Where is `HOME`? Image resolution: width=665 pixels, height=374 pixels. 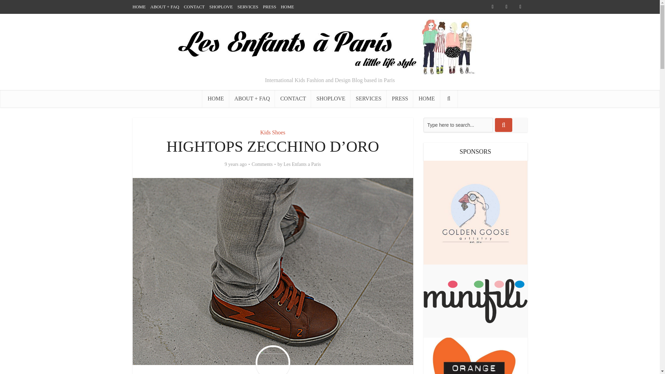
HOME is located at coordinates (215, 98).